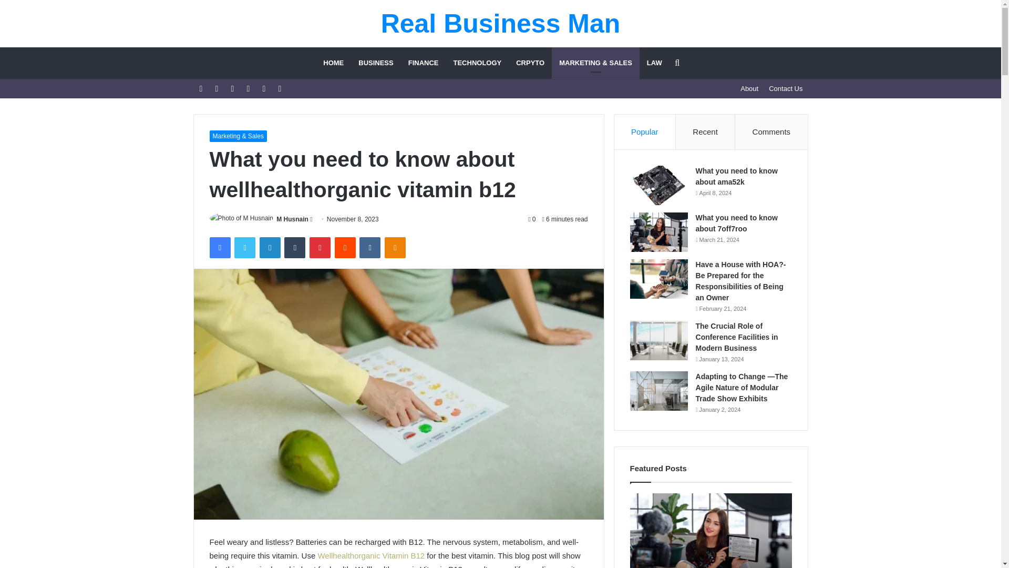 Image resolution: width=1009 pixels, height=568 pixels. Describe the element at coordinates (786, 88) in the screenshot. I see `Contact Us` at that location.